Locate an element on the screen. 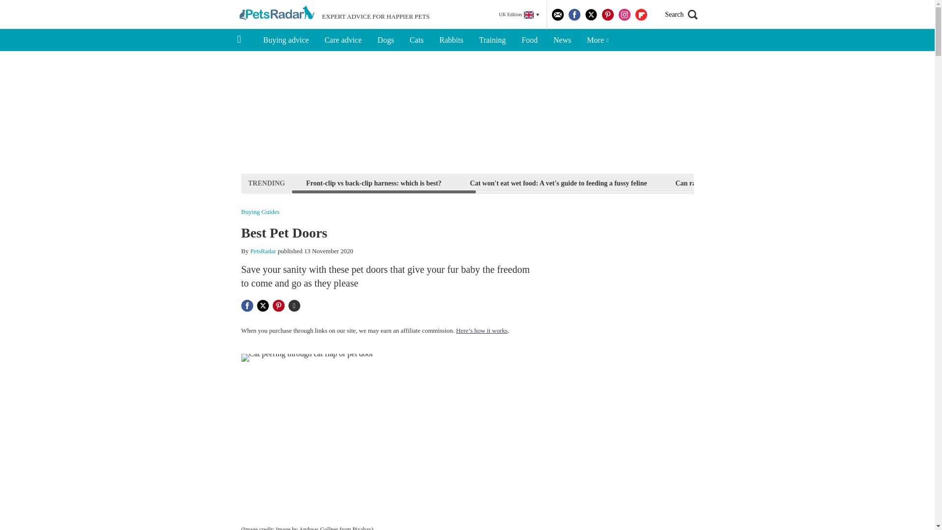  Can rabbits live alone? is located at coordinates (709, 183).